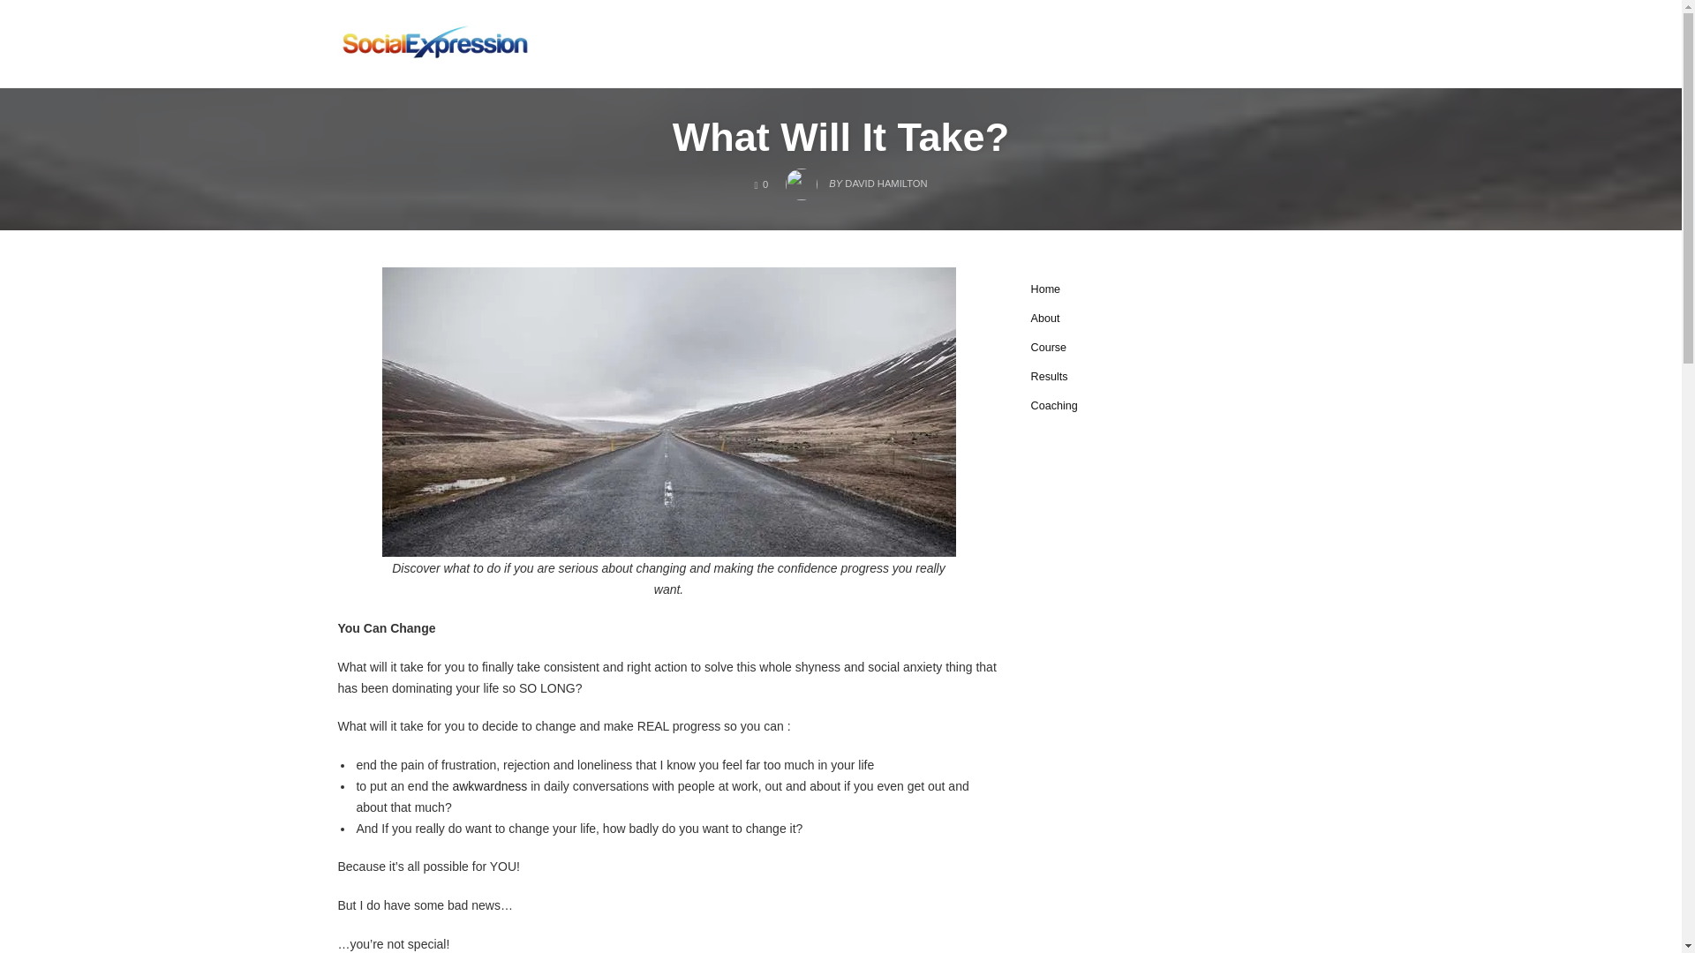 This screenshot has width=1695, height=953. What do you see at coordinates (856, 178) in the screenshot?
I see `What Will It Take?` at bounding box center [856, 178].